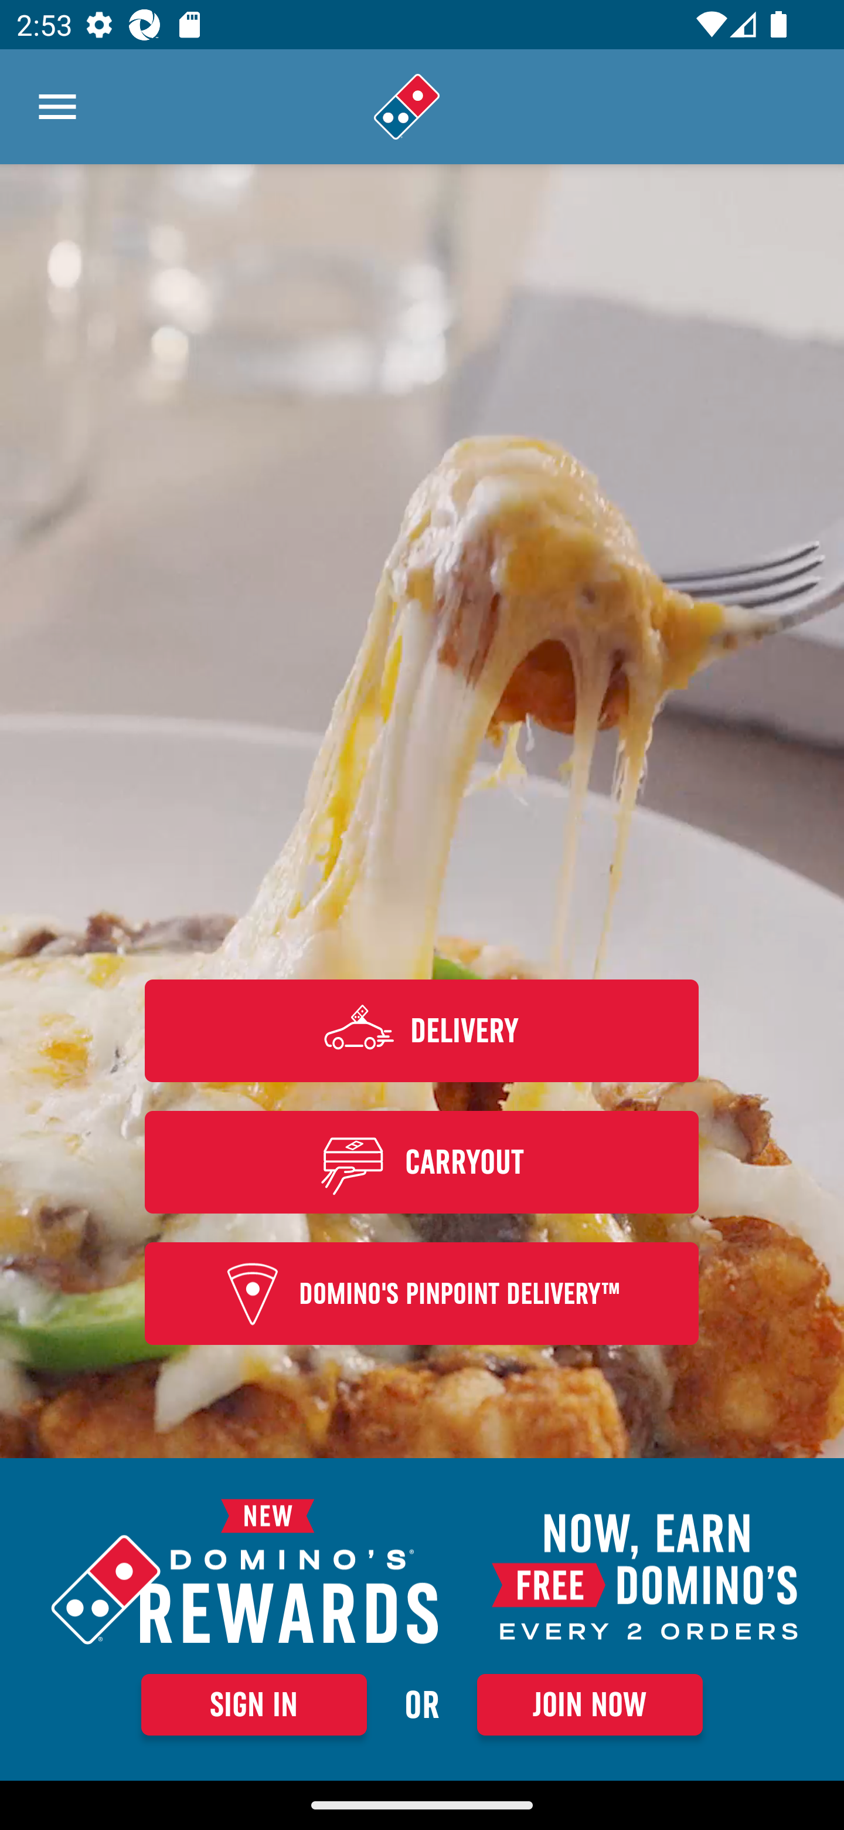  Describe the element at coordinates (422, 1030) in the screenshot. I see `DELIVERY` at that location.